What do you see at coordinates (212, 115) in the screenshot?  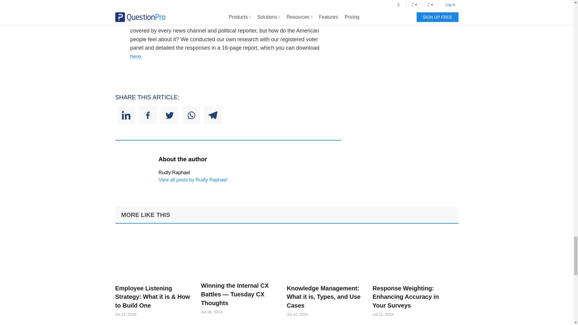 I see `Telegram` at bounding box center [212, 115].